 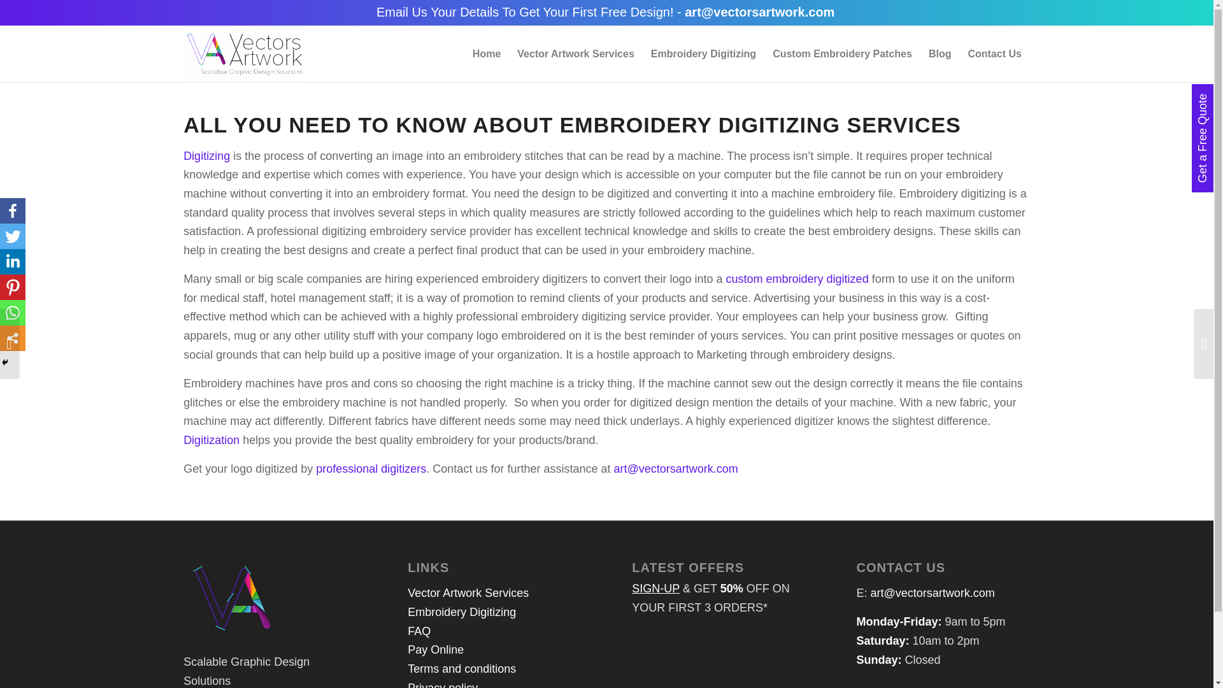 What do you see at coordinates (13, 287) in the screenshot?
I see `Pinterest` at bounding box center [13, 287].